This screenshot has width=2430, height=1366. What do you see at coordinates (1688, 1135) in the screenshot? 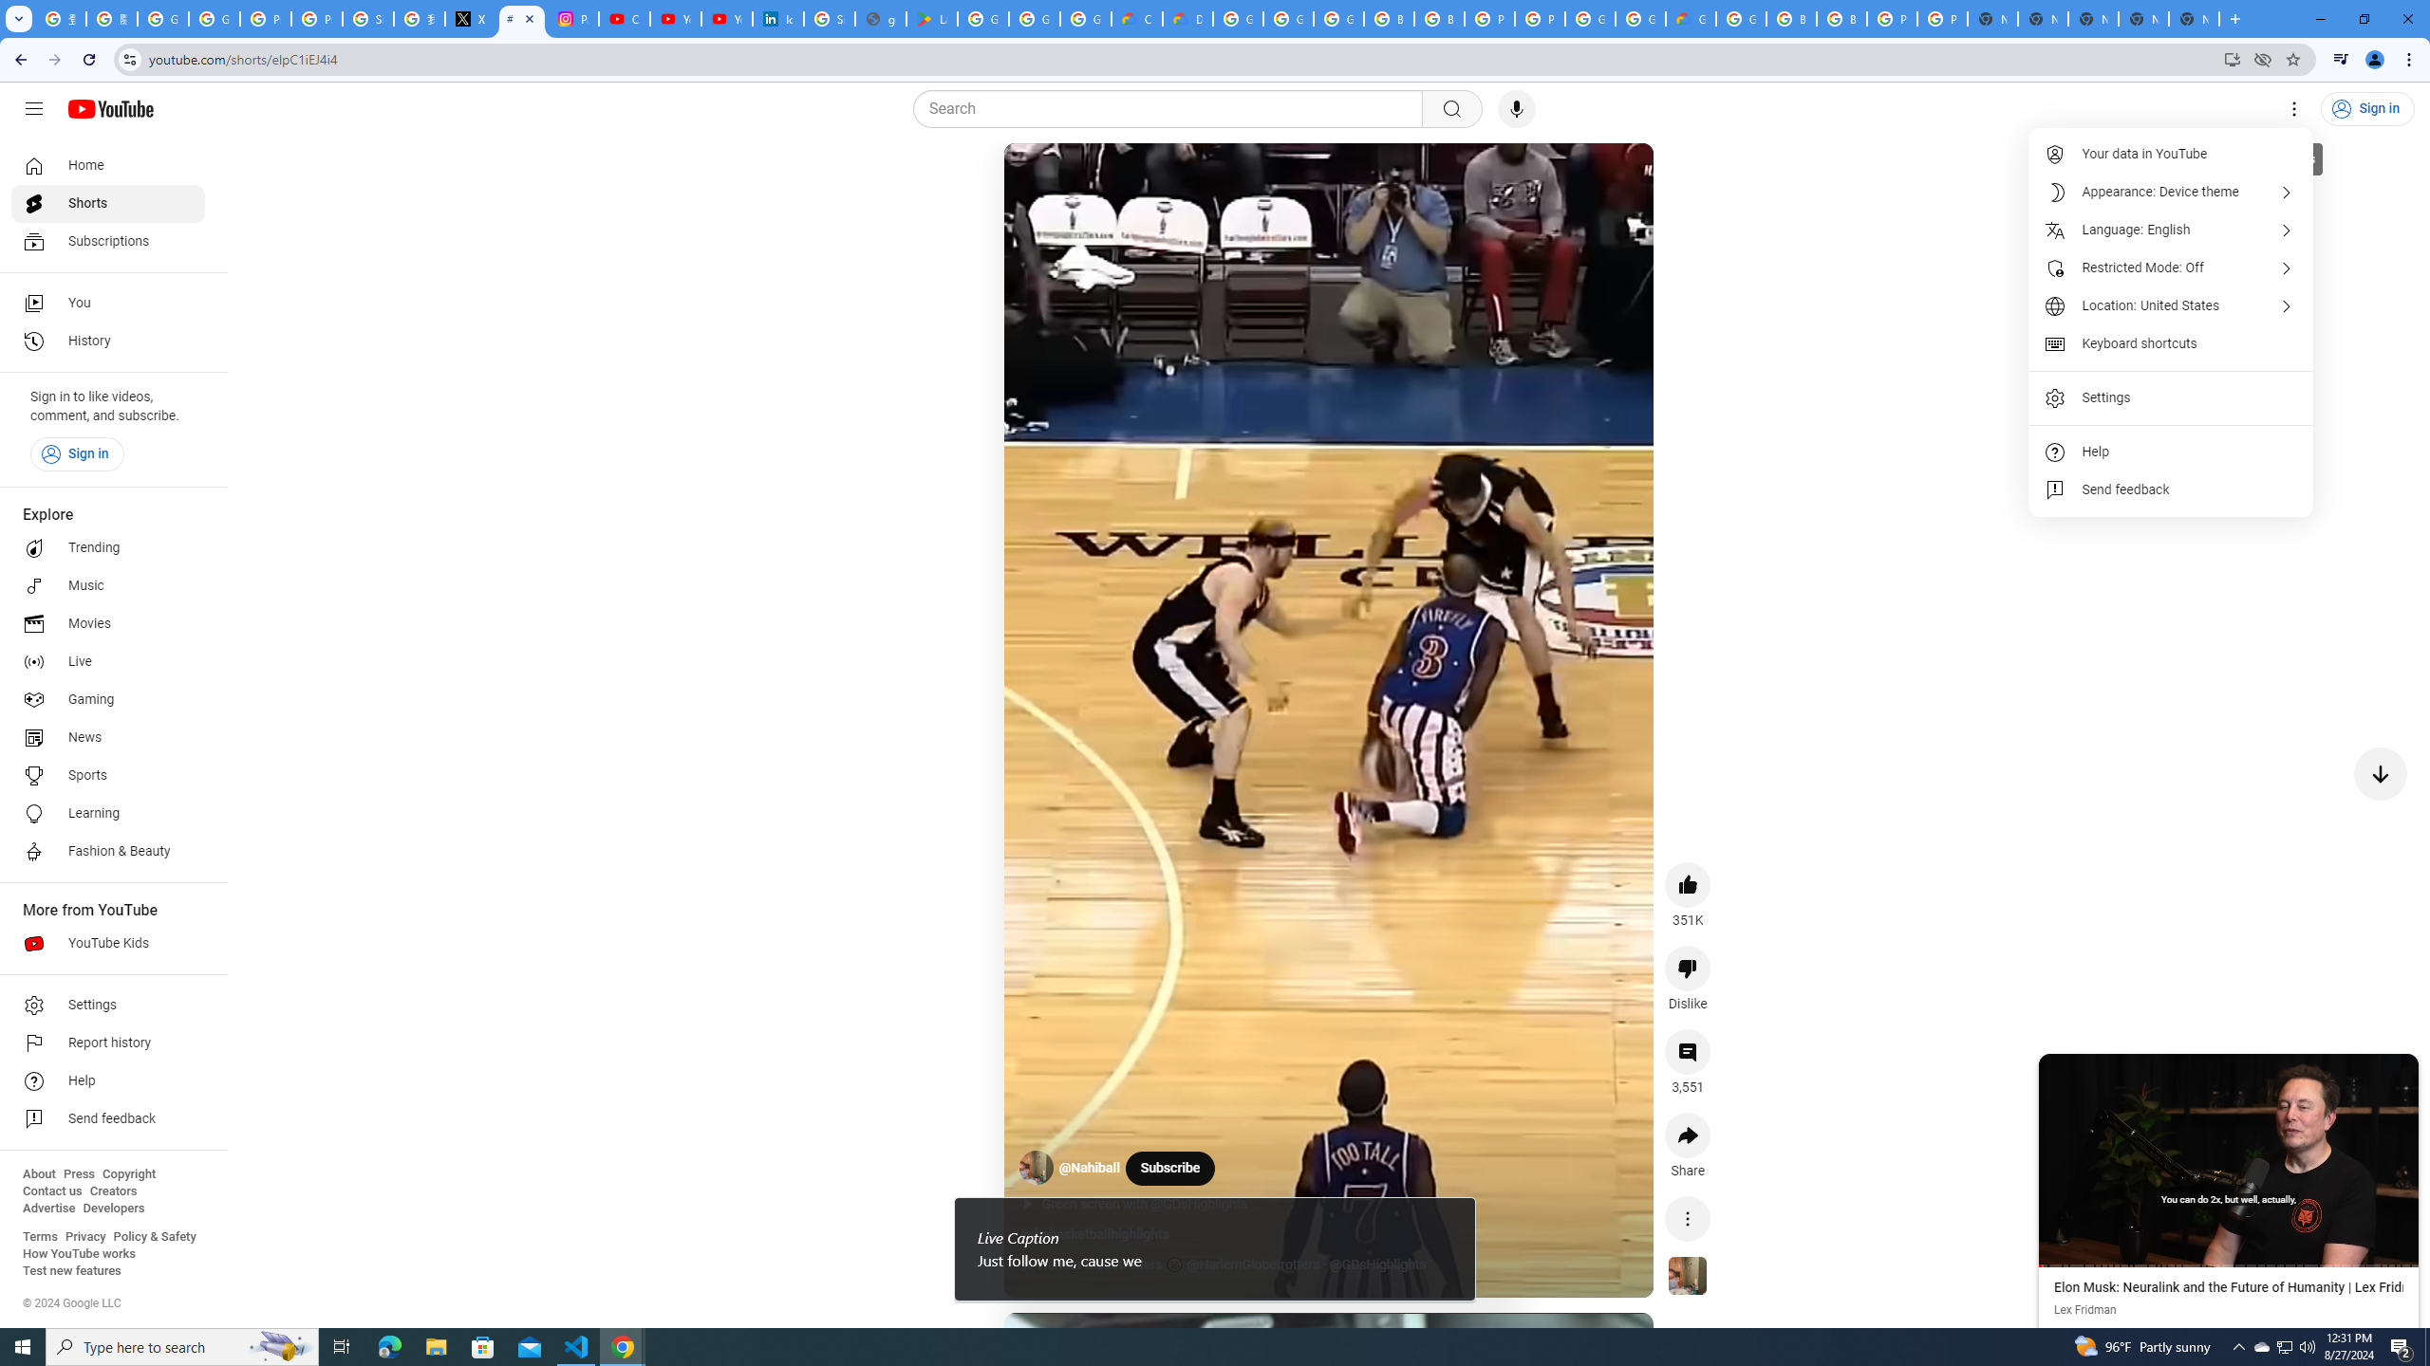
I see `Share` at bounding box center [1688, 1135].